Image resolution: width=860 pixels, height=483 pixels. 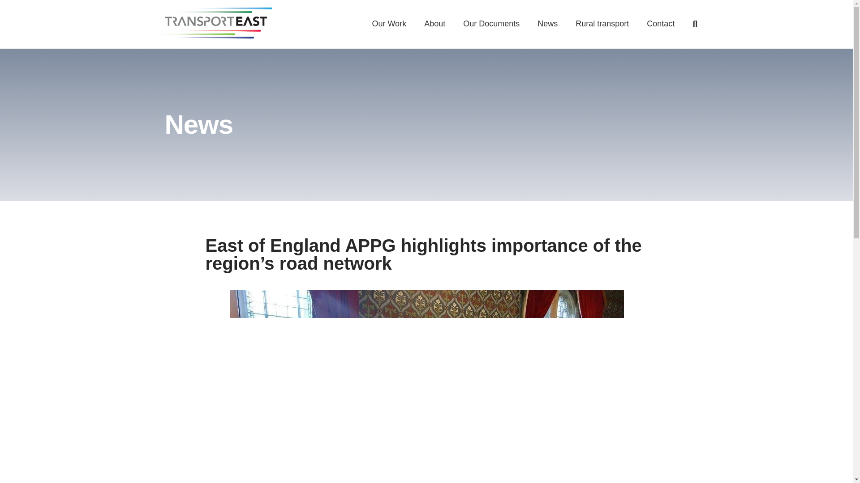 What do you see at coordinates (602, 24) in the screenshot?
I see `Rural transport` at bounding box center [602, 24].